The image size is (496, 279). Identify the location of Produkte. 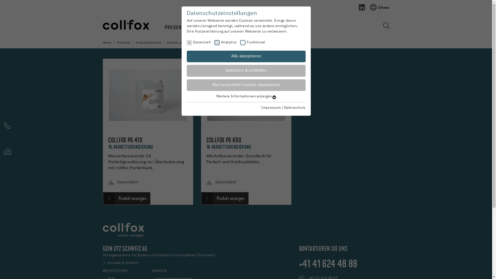
(123, 43).